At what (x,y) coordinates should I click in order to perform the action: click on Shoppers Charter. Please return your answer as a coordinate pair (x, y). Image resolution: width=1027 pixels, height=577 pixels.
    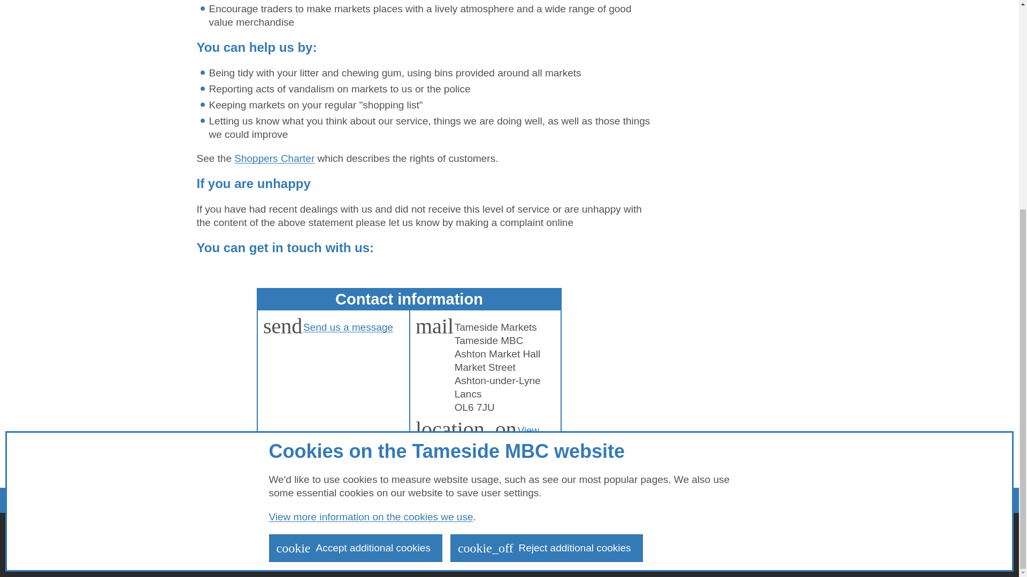
    Looking at the image, I should click on (274, 158).